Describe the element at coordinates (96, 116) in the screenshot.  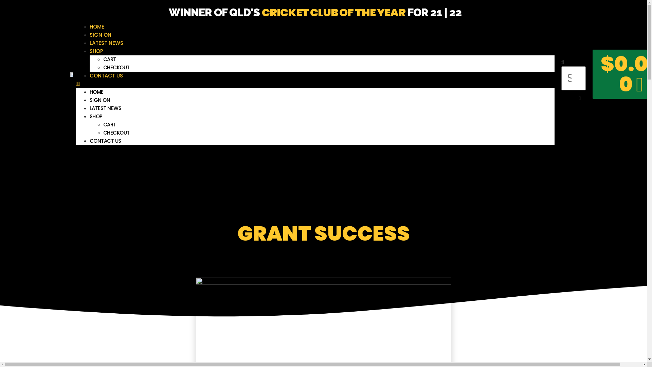
I see `SHOP` at that location.